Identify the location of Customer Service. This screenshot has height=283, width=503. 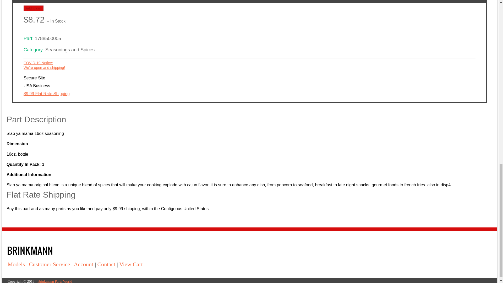
(34, 8).